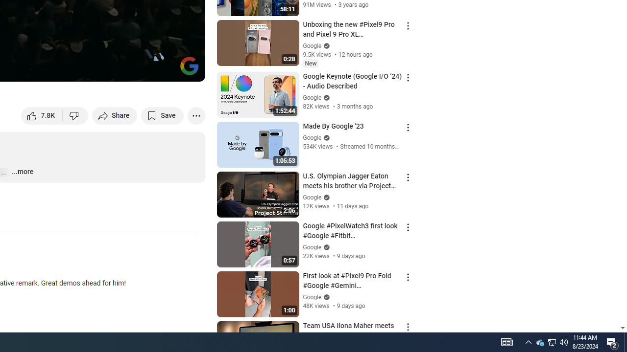  I want to click on Action menu, so click(408, 327).